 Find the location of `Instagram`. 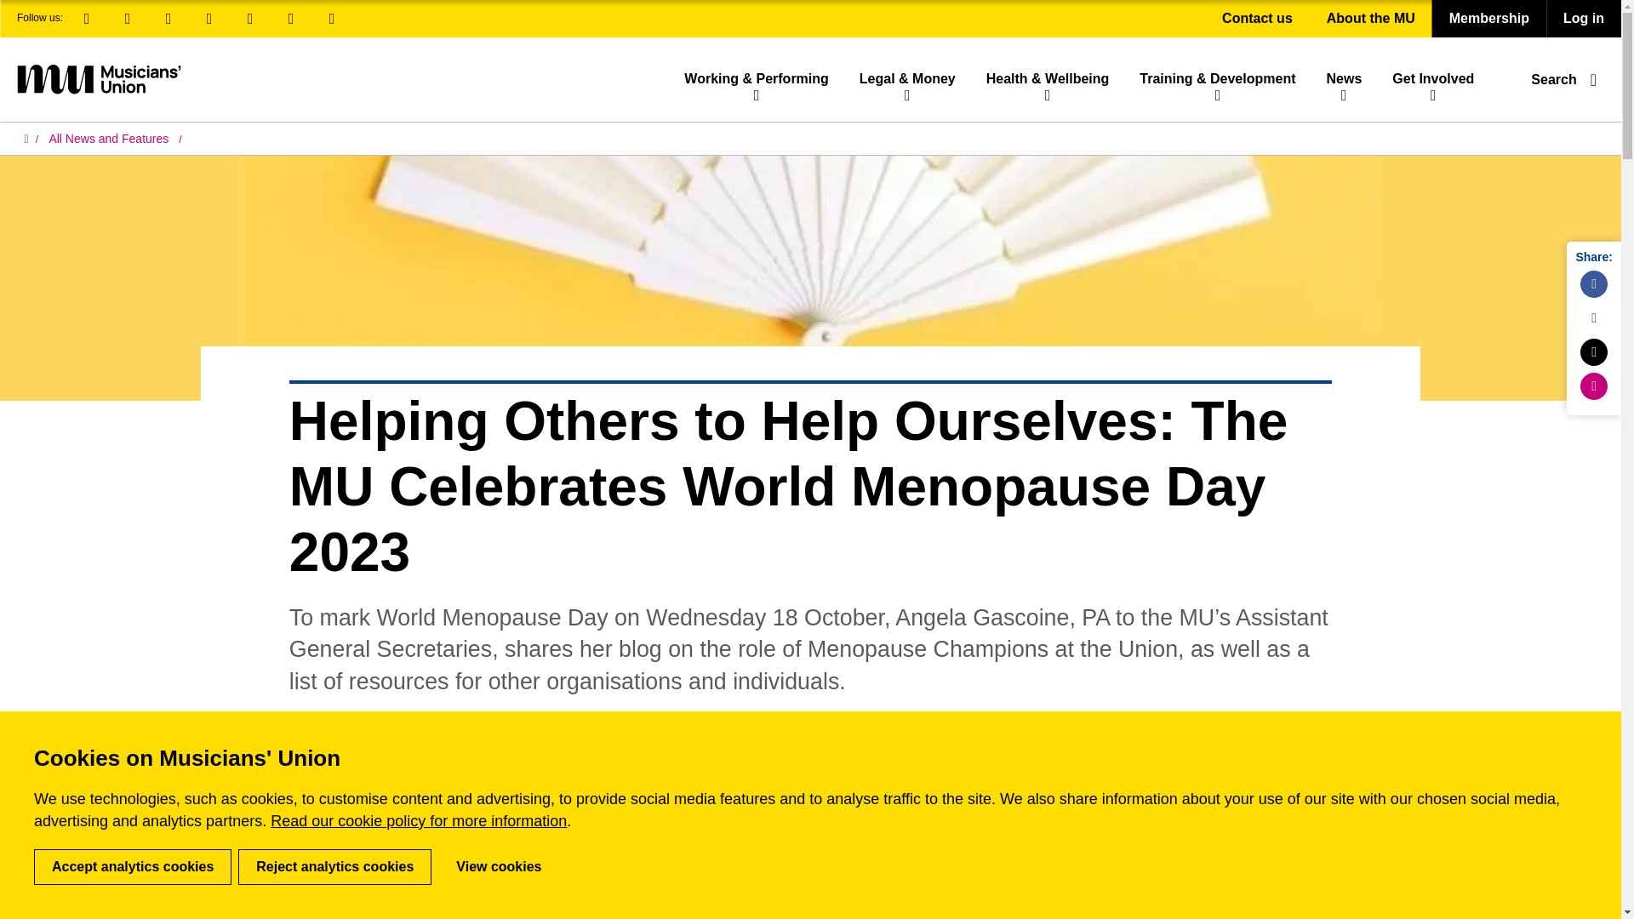

Instagram is located at coordinates (209, 19).